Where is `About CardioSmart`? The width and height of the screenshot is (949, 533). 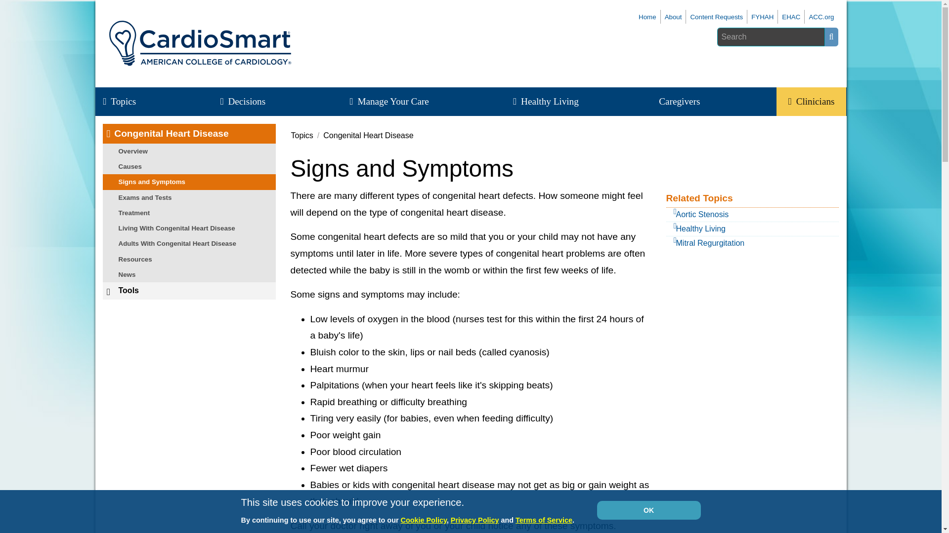
About CardioSmart is located at coordinates (716, 17).